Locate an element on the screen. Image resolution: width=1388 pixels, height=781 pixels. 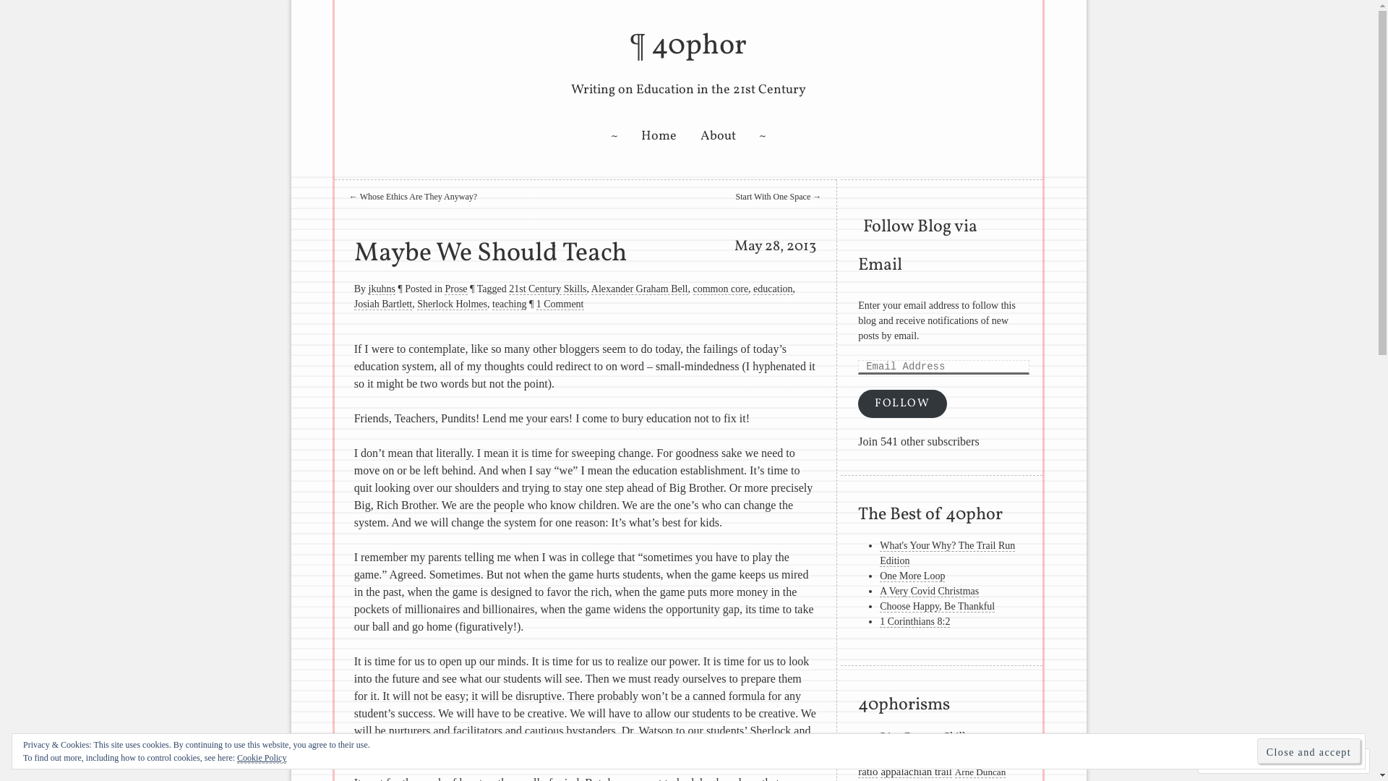
30 day challenge is located at coordinates (999, 738).